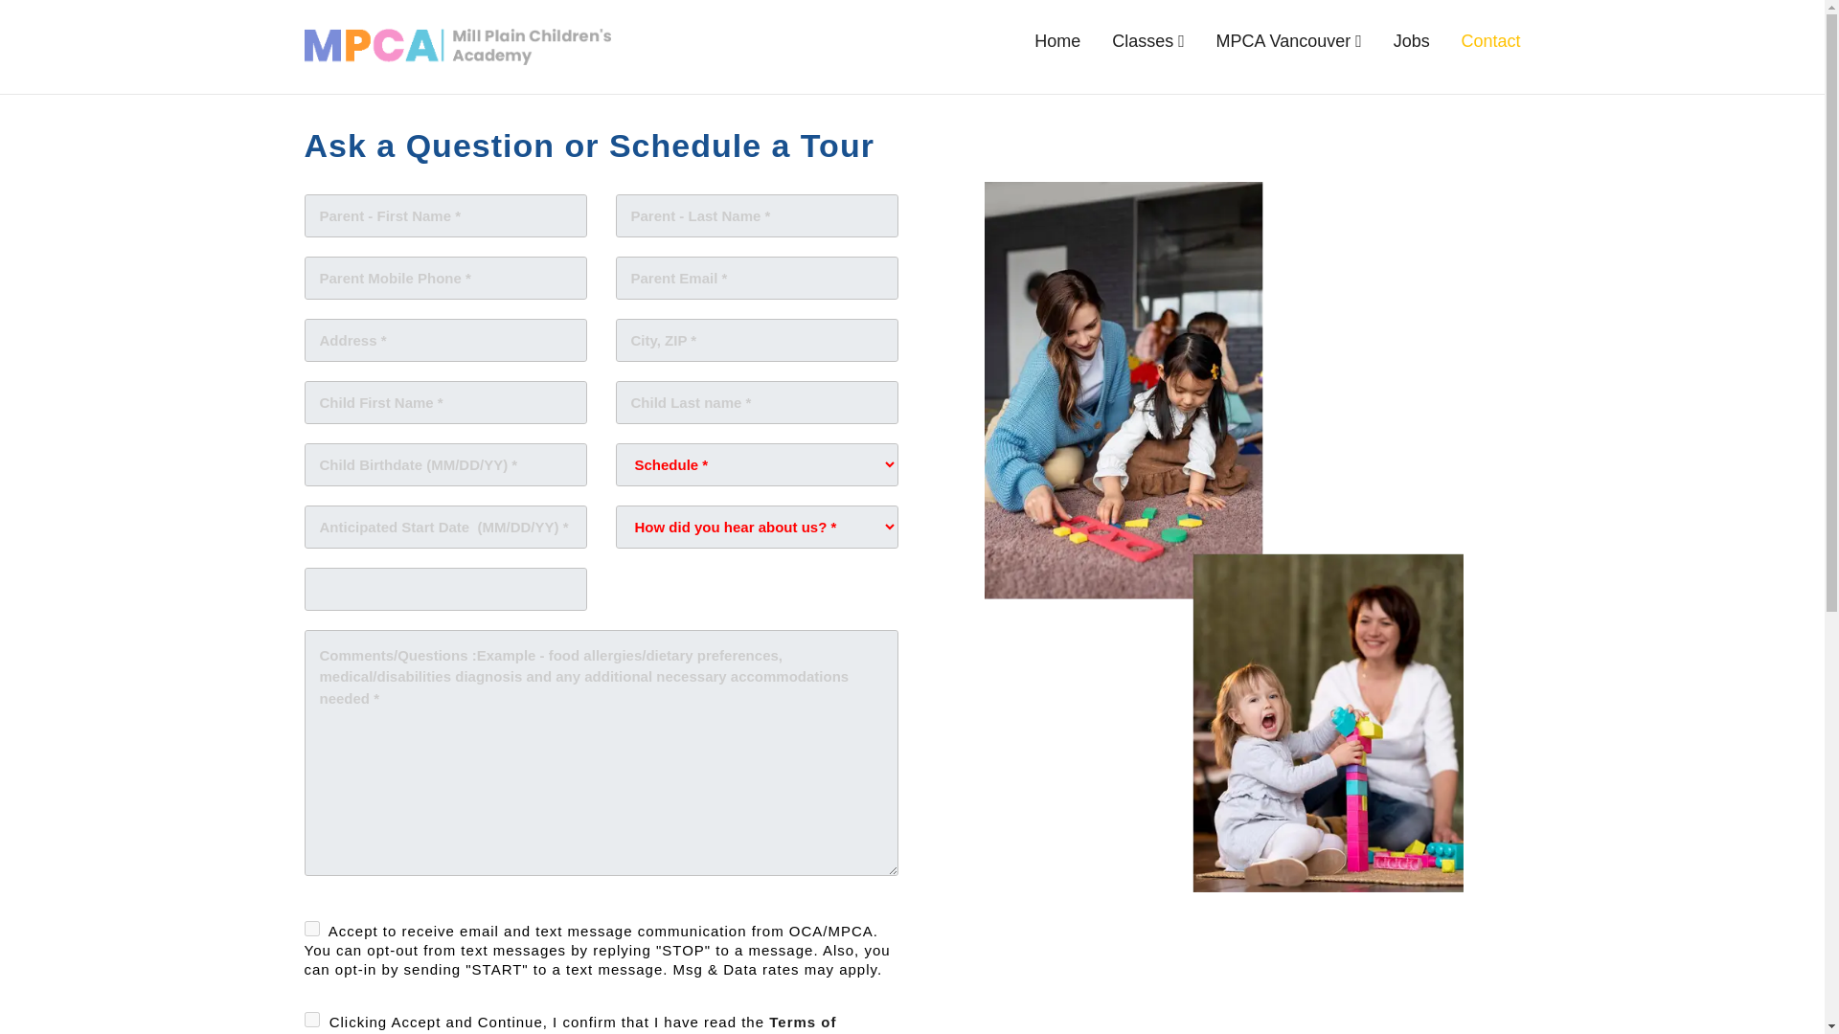 This screenshot has height=1034, width=1839. What do you see at coordinates (1289, 42) in the screenshot?
I see `MPCA Vancouver` at bounding box center [1289, 42].